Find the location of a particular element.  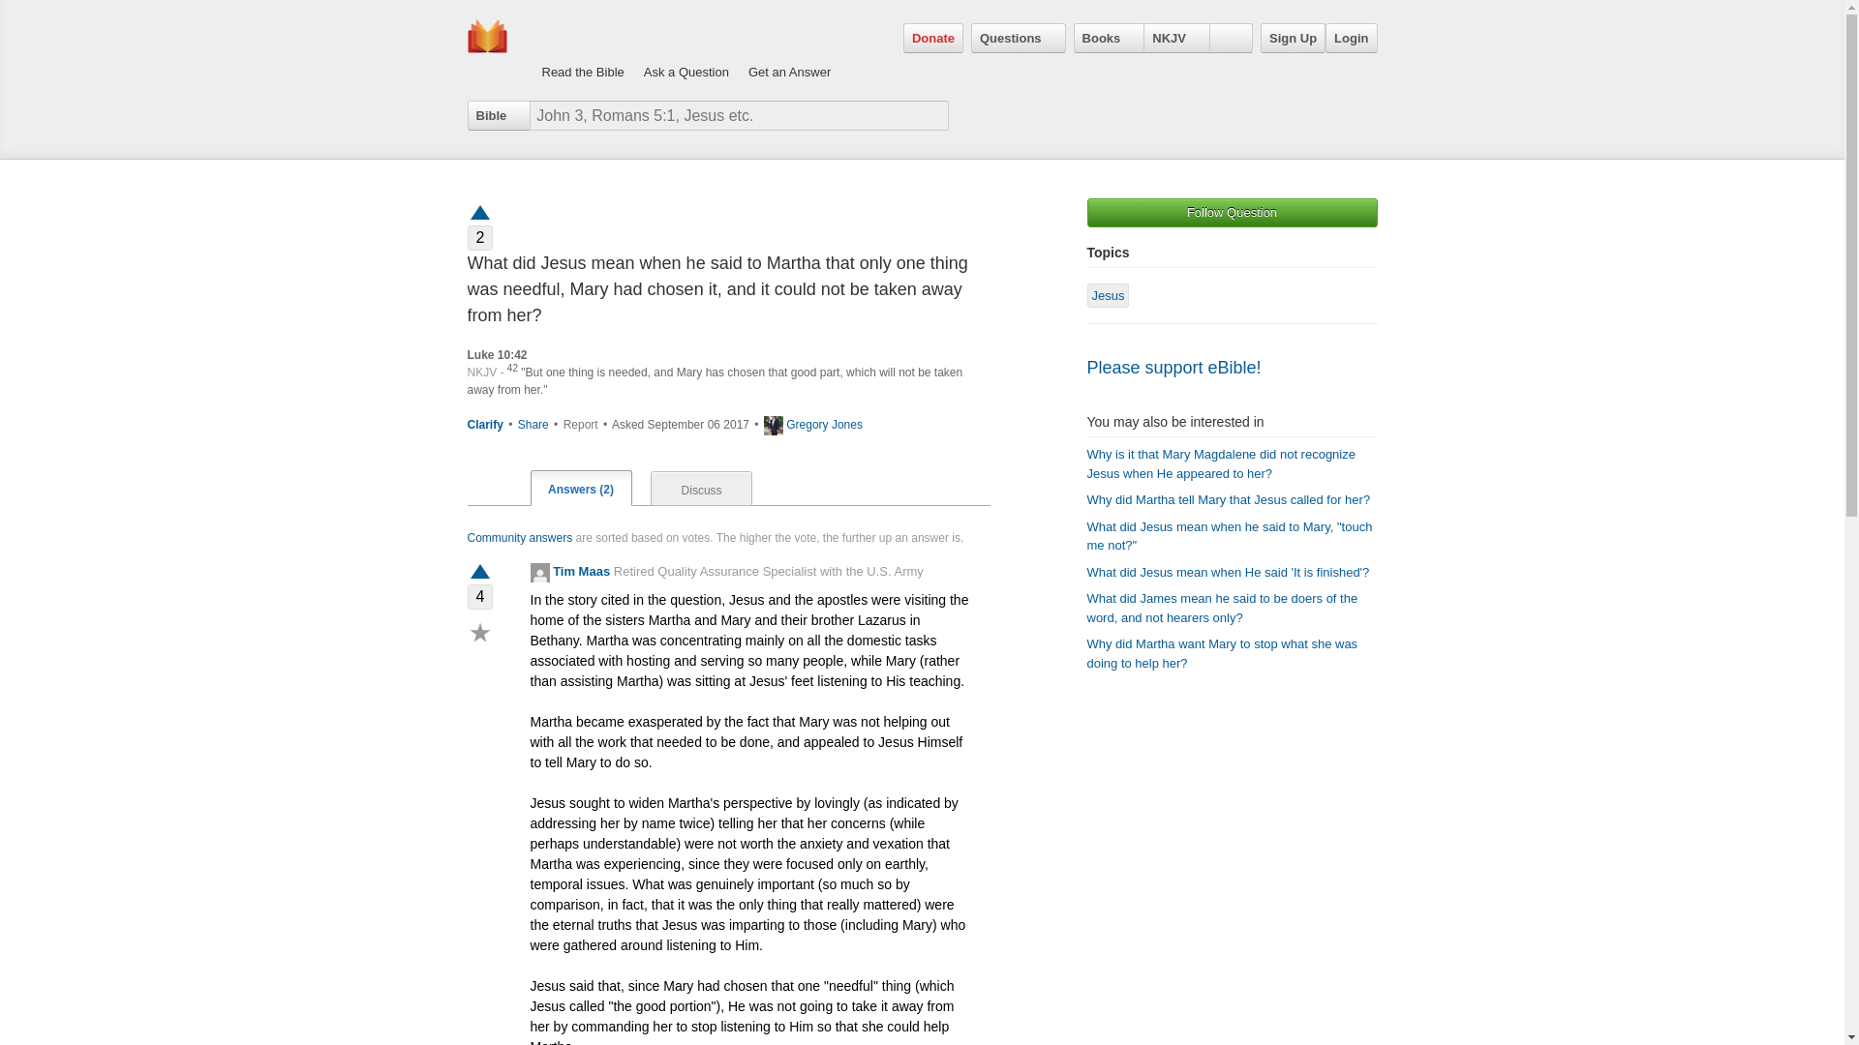

Vote Question Up is located at coordinates (479, 211).